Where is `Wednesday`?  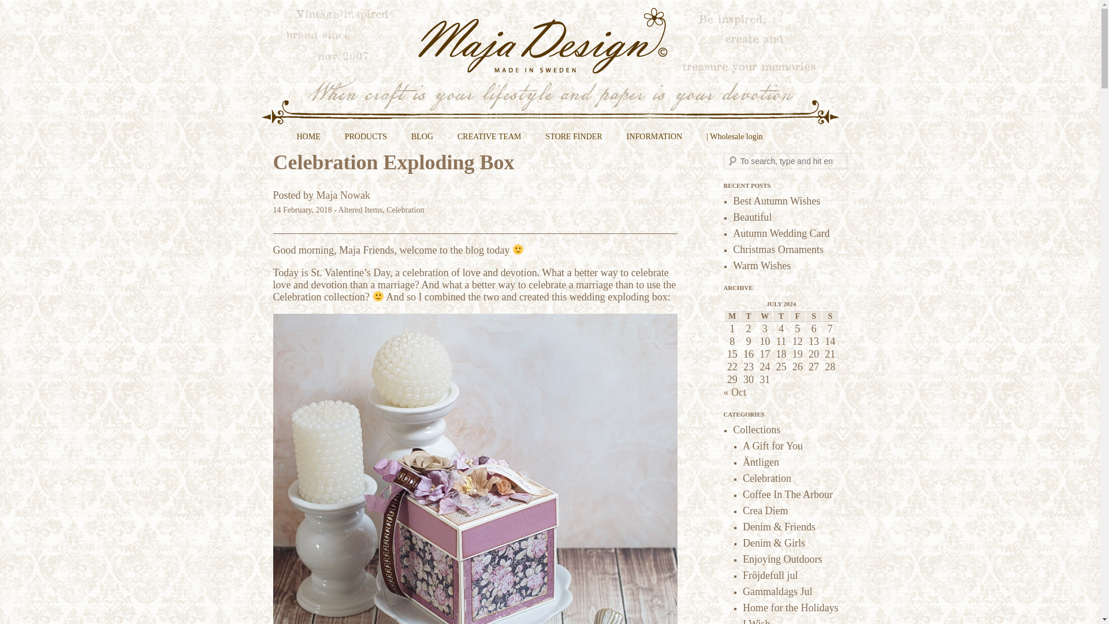
Wednesday is located at coordinates (765, 317).